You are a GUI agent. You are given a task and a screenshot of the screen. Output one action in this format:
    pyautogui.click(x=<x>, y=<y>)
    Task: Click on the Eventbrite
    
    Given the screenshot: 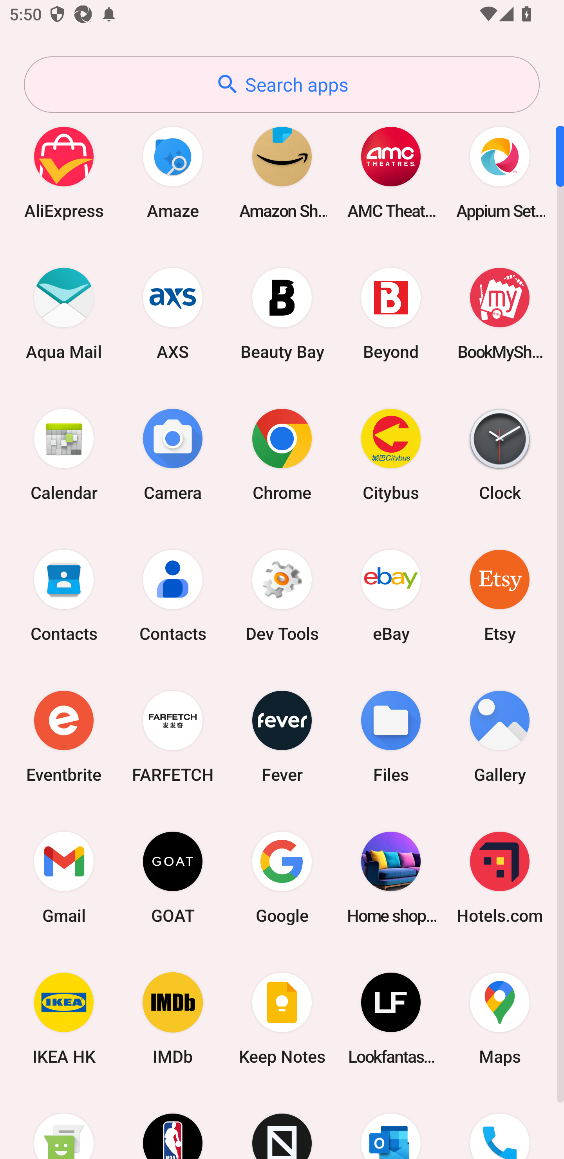 What is the action you would take?
    pyautogui.click(x=64, y=736)
    